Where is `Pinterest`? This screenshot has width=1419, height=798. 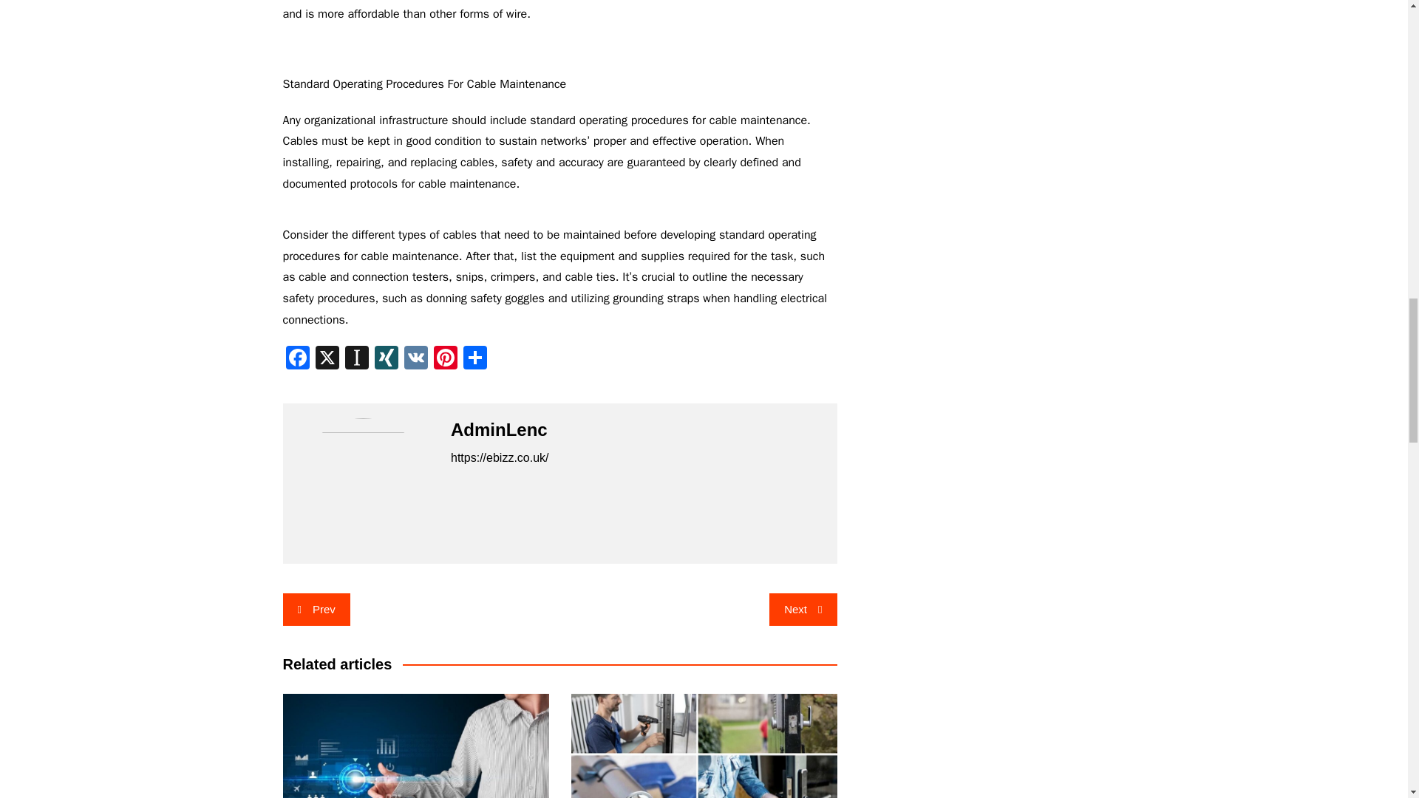 Pinterest is located at coordinates (445, 359).